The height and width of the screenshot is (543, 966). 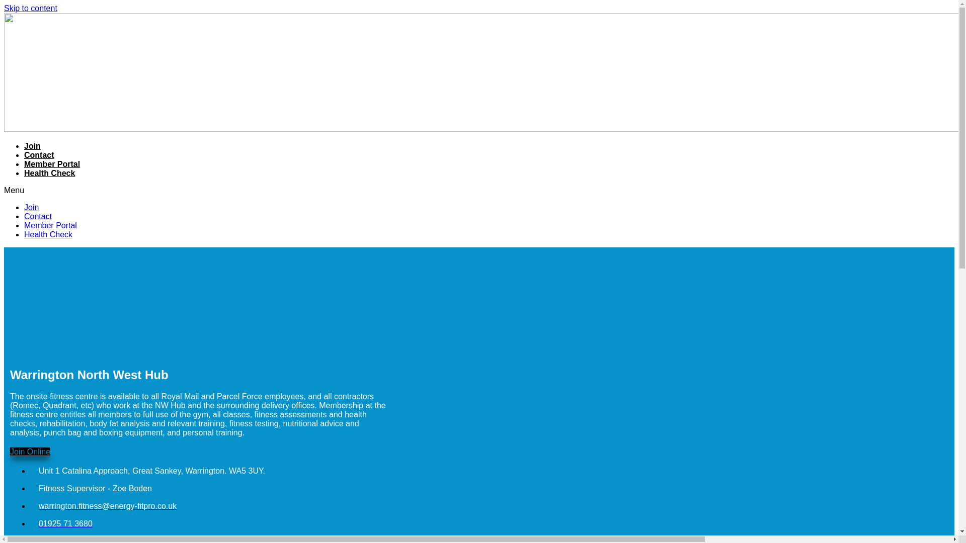 What do you see at coordinates (50, 225) in the screenshot?
I see `Member Portal` at bounding box center [50, 225].